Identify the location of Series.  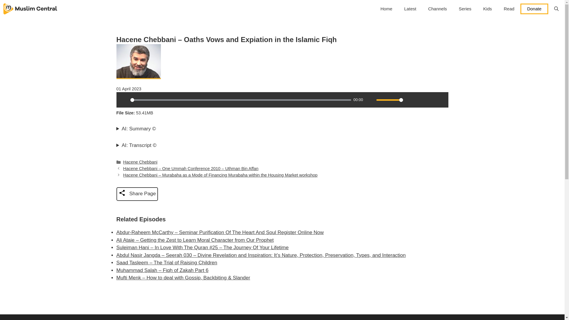
(465, 9).